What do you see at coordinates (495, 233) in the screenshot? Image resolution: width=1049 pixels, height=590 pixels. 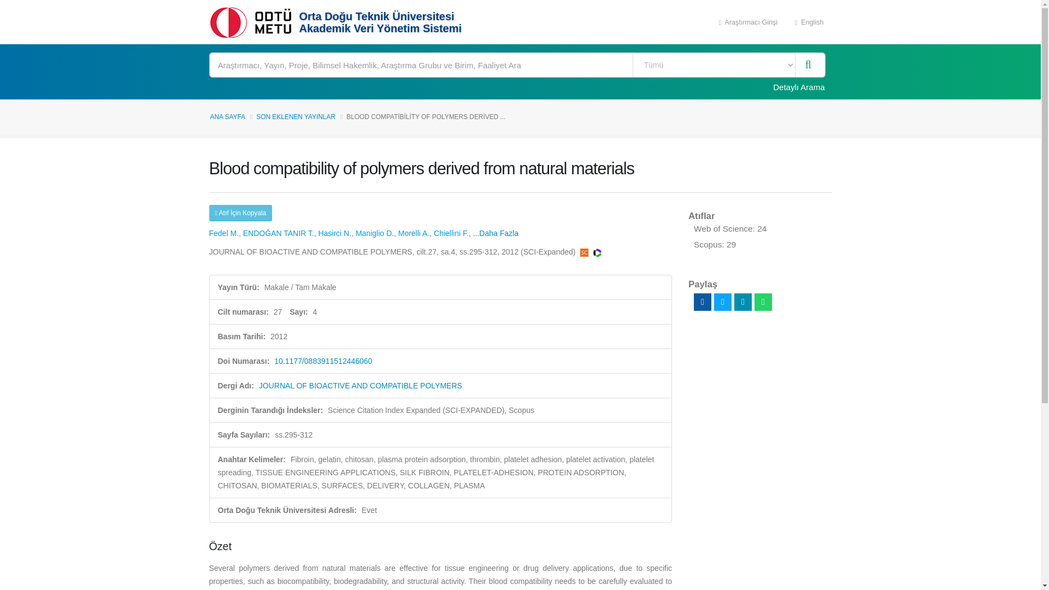 I see `...Daha Fazla` at bounding box center [495, 233].